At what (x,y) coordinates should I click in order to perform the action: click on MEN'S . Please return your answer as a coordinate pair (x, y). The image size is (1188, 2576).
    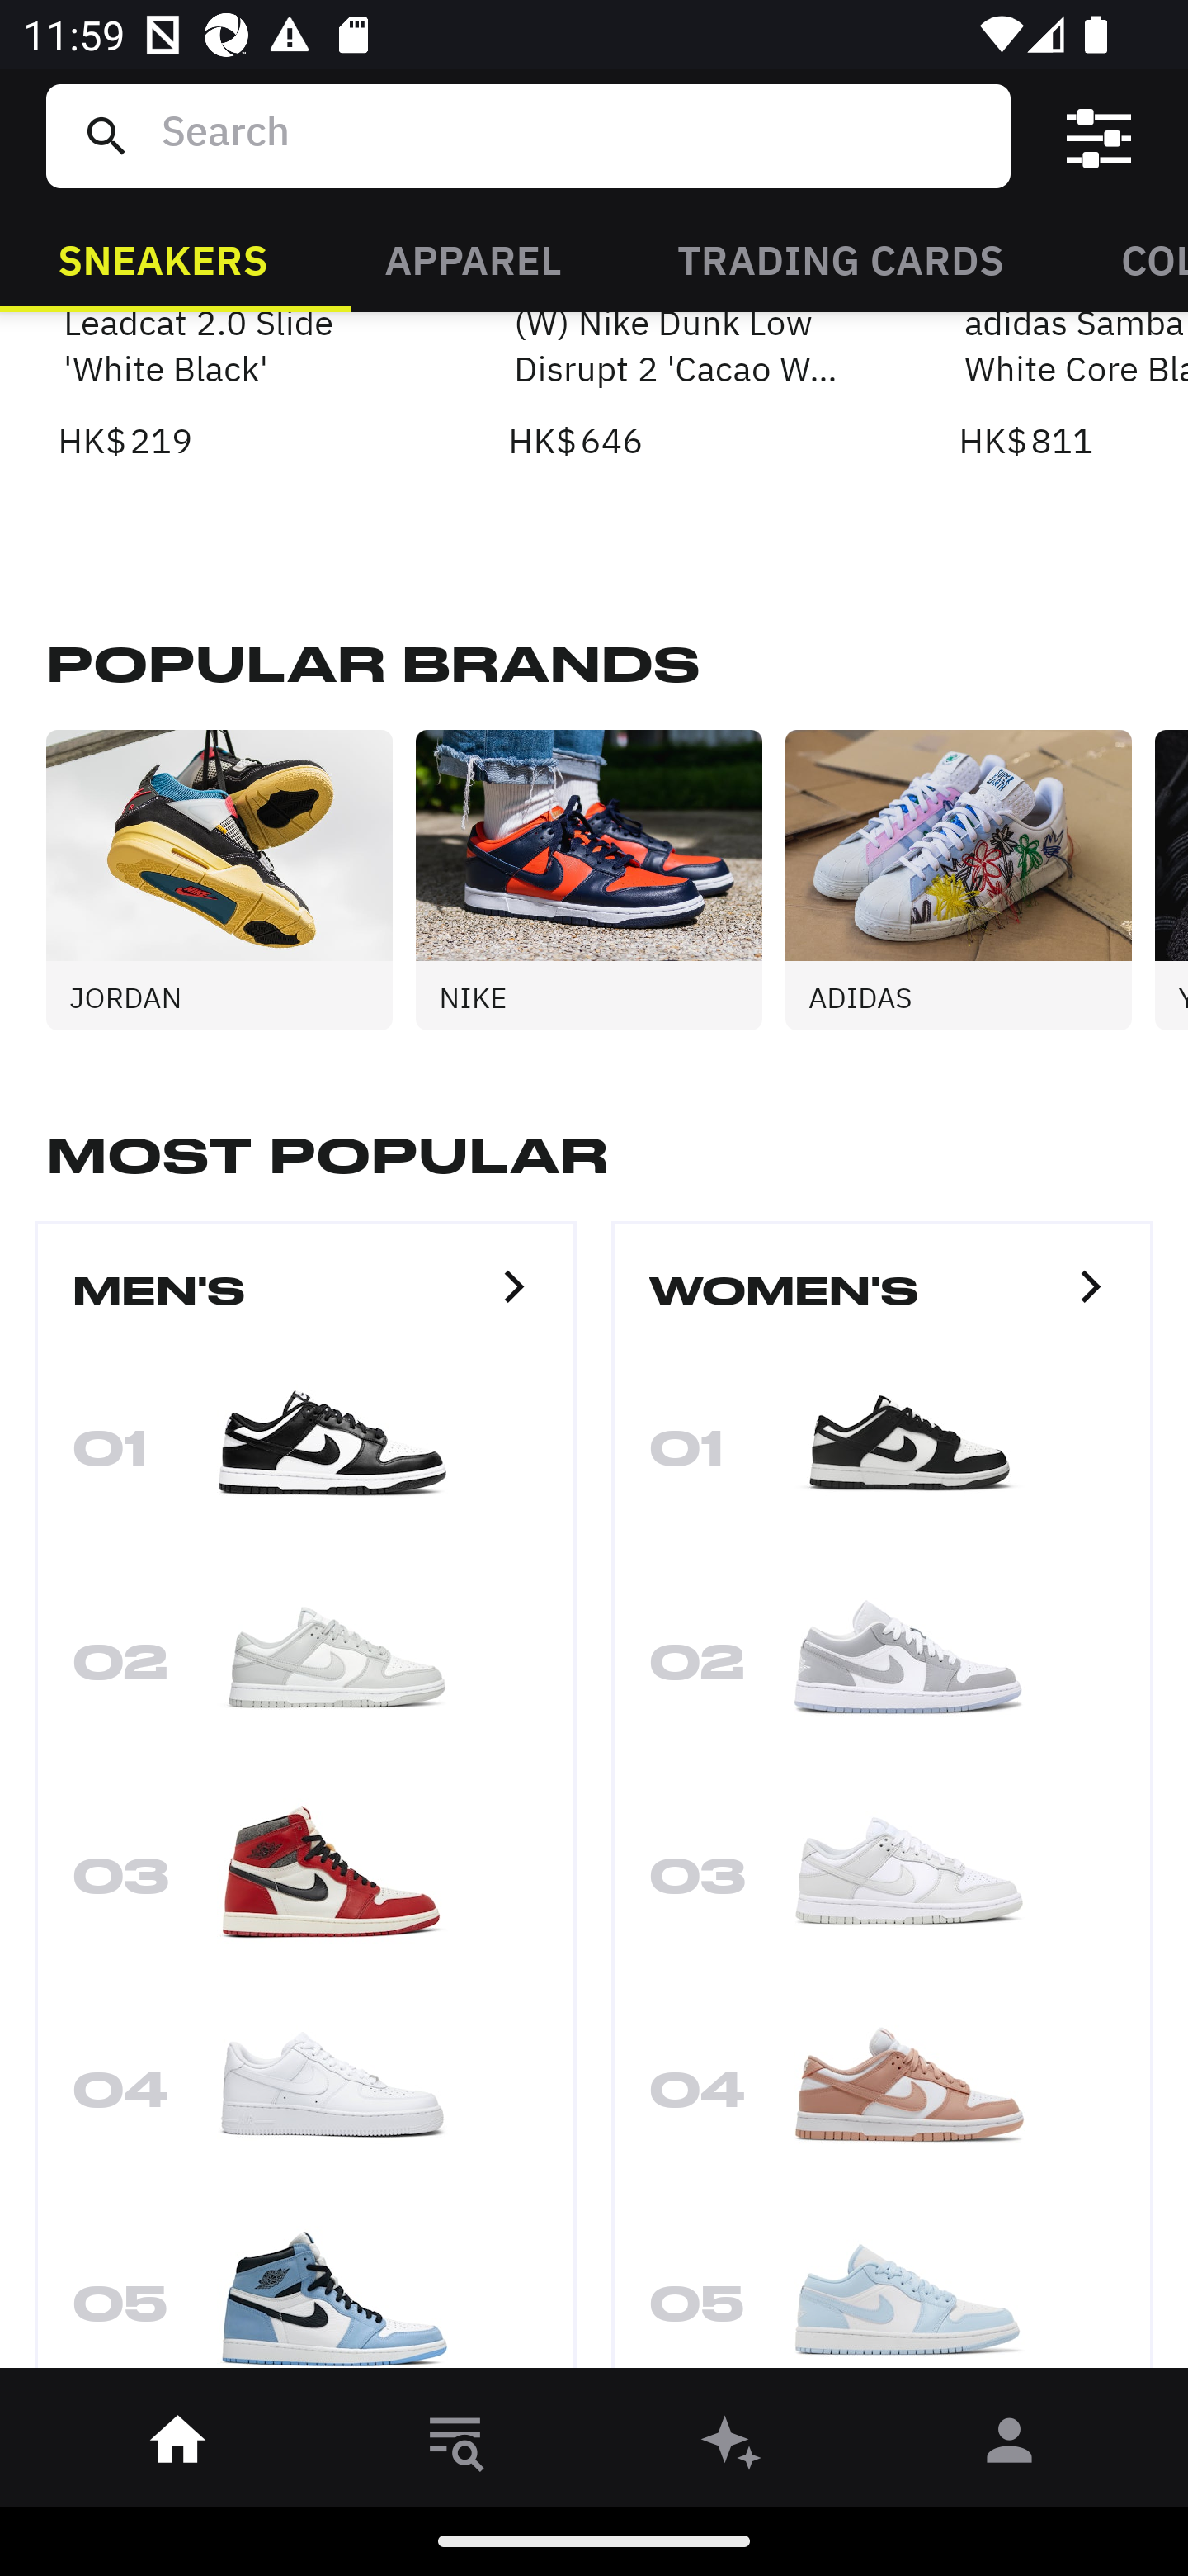
    Looking at the image, I should click on (305, 1306).